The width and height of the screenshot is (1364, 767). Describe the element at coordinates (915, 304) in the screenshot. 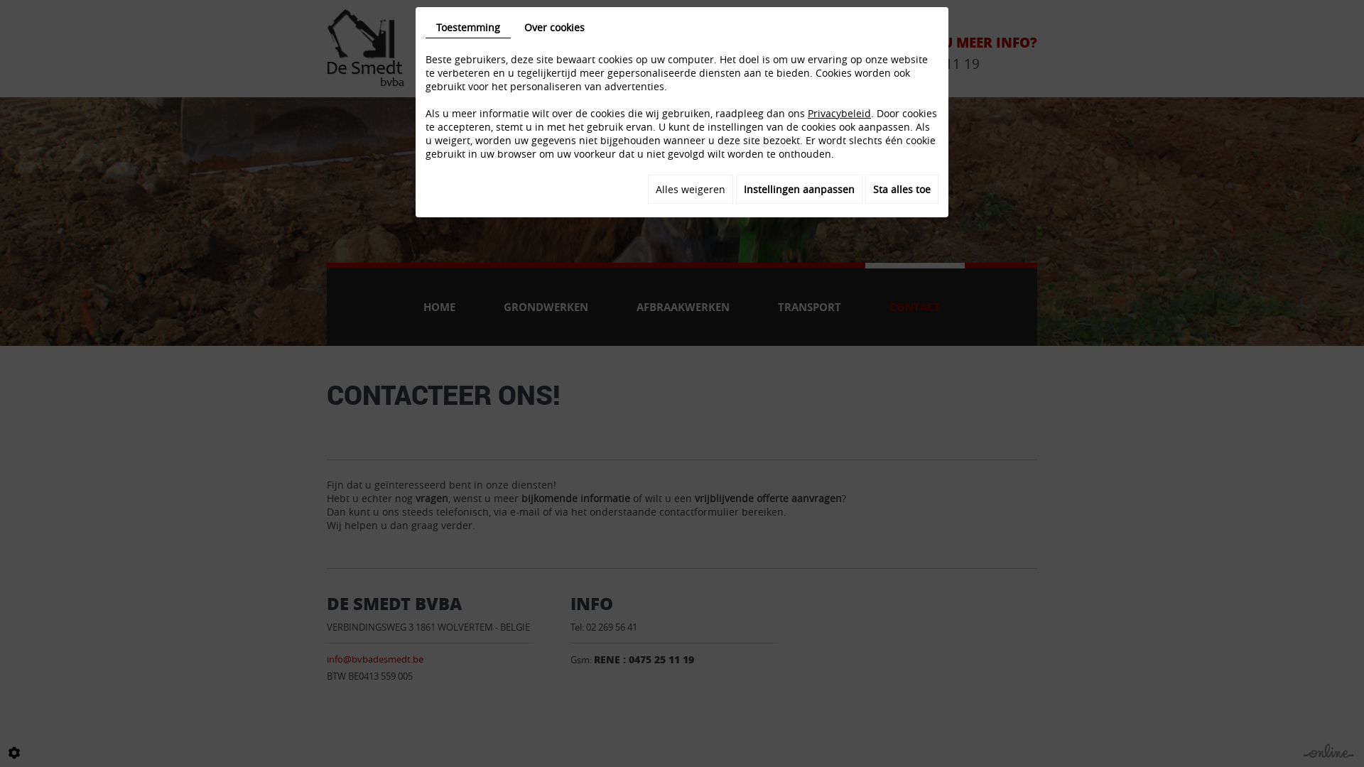

I see `CONTACT` at that location.